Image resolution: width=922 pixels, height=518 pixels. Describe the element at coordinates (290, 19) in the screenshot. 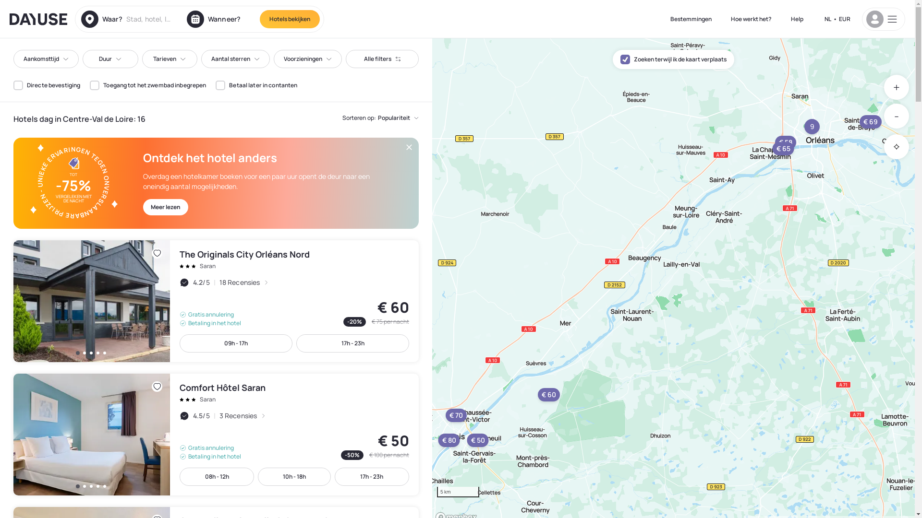

I see `Hotels bekijken` at that location.